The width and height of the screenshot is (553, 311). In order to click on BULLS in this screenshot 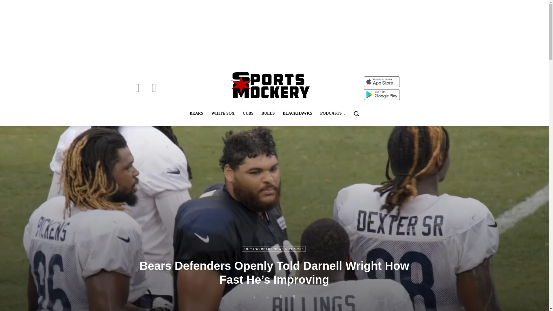, I will do `click(268, 113)`.